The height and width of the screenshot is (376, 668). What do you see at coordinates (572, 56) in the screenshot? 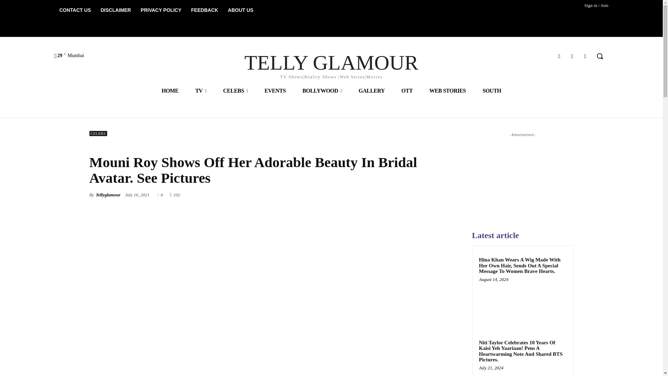
I see `Twitter` at bounding box center [572, 56].